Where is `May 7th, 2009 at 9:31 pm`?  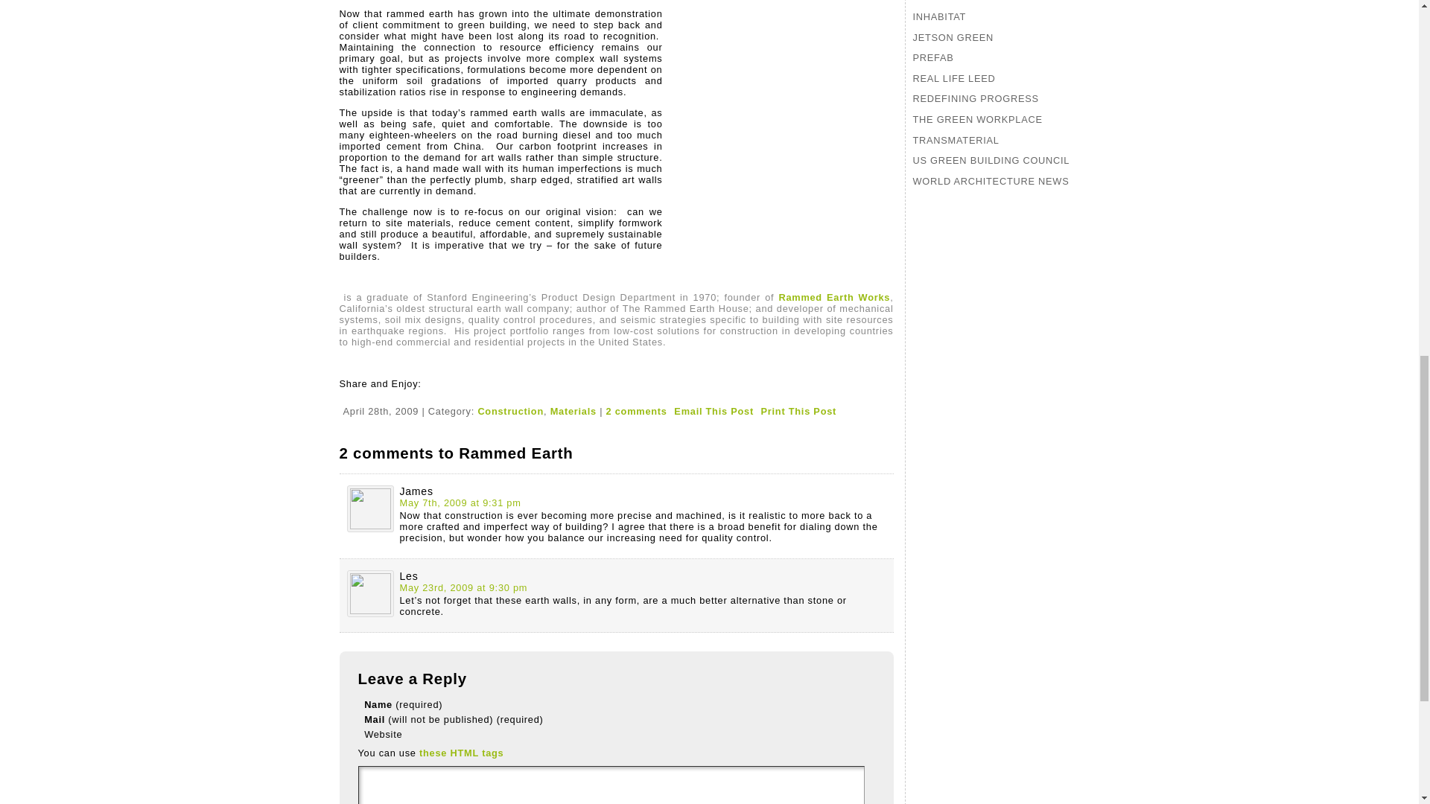
May 7th, 2009 at 9:31 pm is located at coordinates (459, 502).